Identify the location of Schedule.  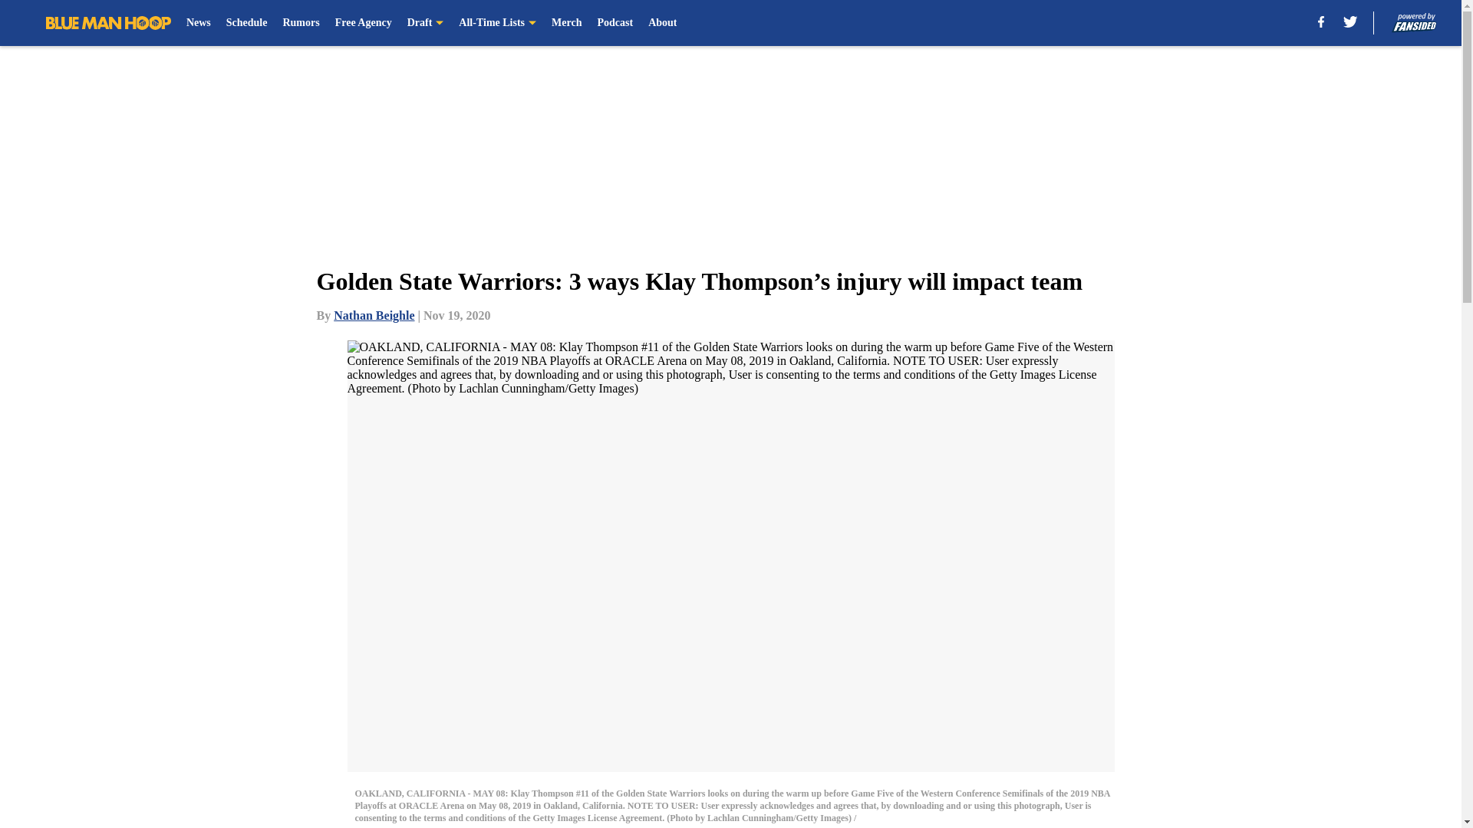
(247, 23).